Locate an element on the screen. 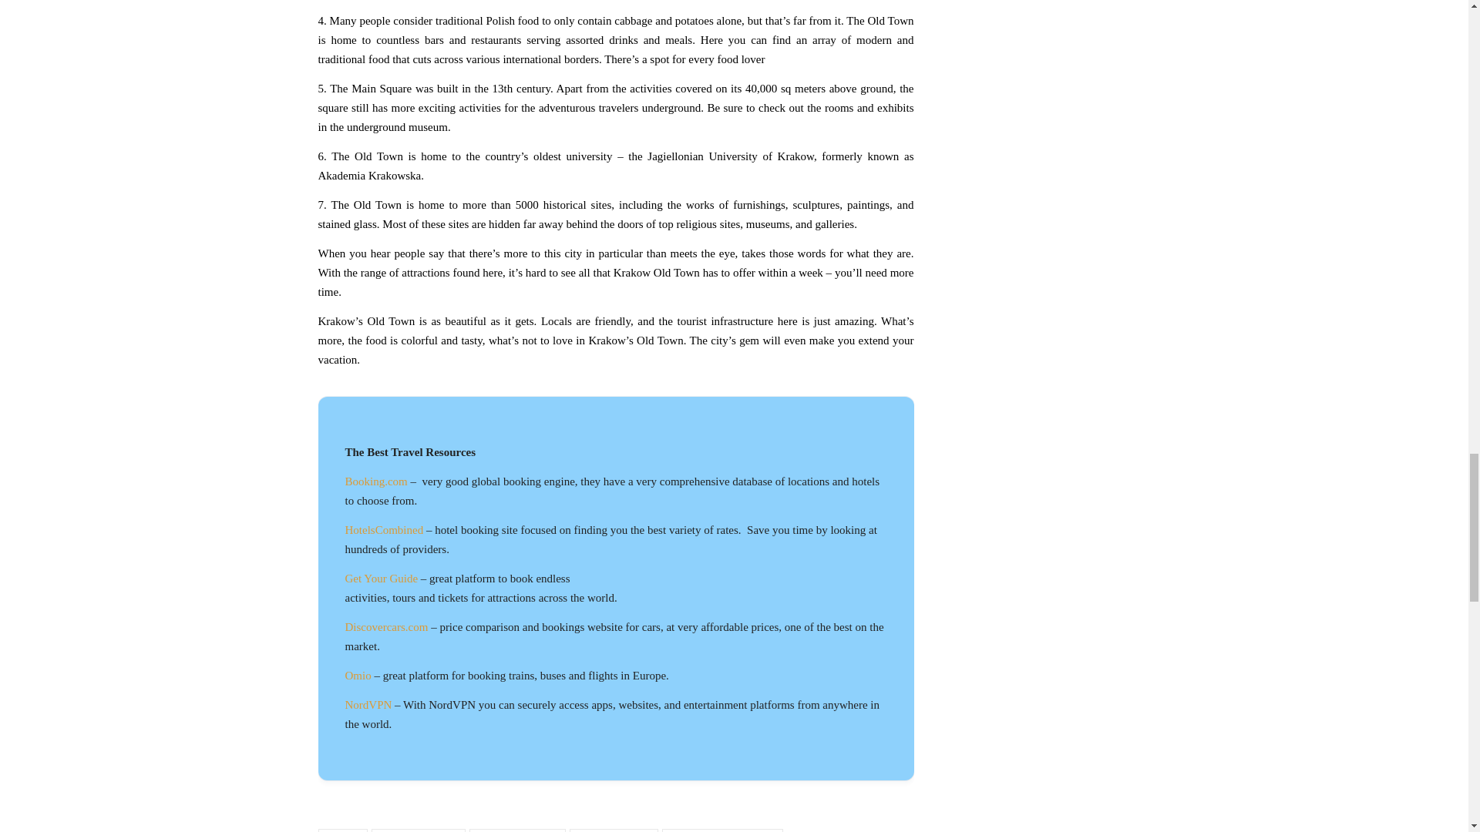  HotelsCombined is located at coordinates (384, 530).